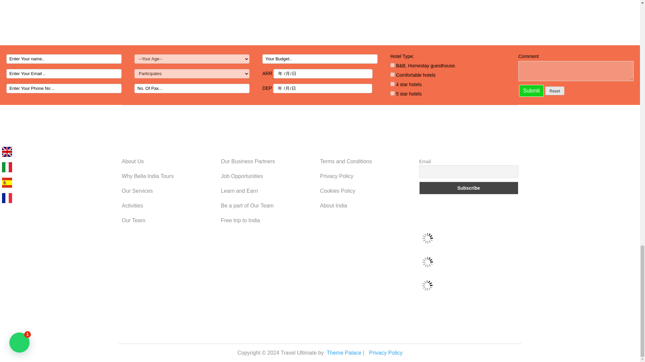 The width and height of the screenshot is (645, 362). Describe the element at coordinates (555, 91) in the screenshot. I see `Reset` at that location.